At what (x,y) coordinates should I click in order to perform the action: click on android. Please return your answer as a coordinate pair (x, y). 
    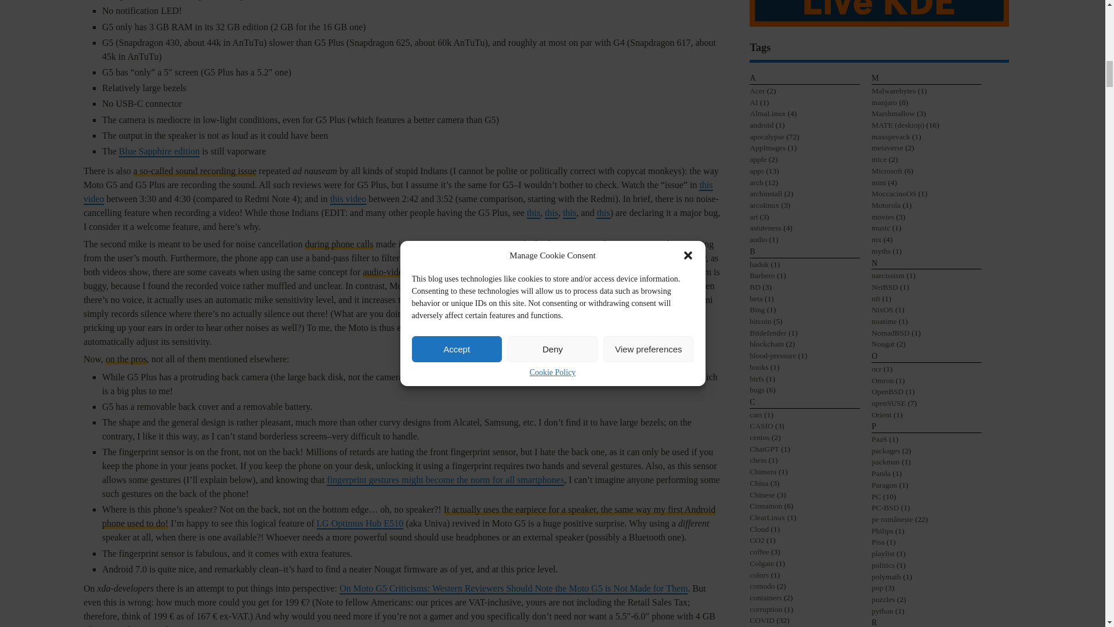
    Looking at the image, I should click on (762, 125).